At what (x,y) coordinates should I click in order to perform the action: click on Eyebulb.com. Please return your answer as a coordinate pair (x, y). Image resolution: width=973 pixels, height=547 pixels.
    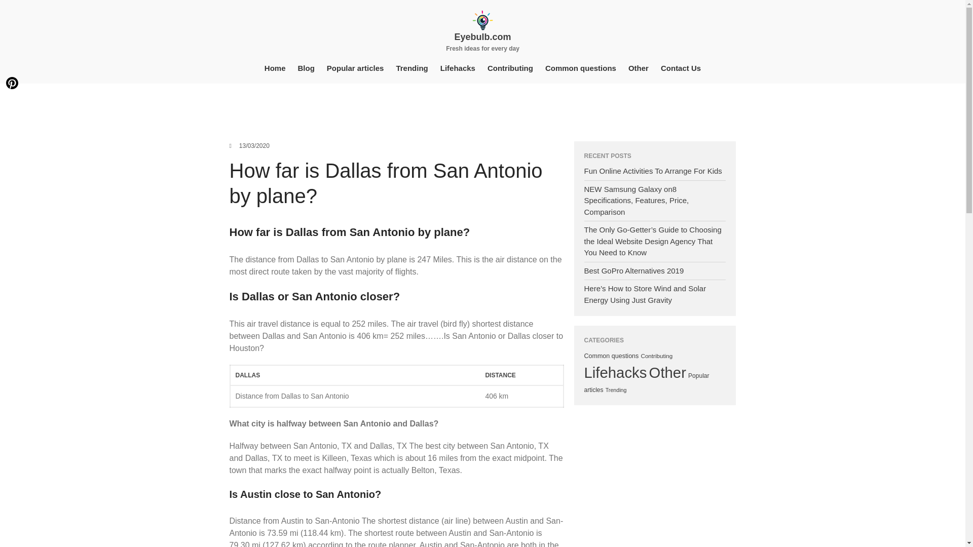
    Looking at the image, I should click on (482, 36).